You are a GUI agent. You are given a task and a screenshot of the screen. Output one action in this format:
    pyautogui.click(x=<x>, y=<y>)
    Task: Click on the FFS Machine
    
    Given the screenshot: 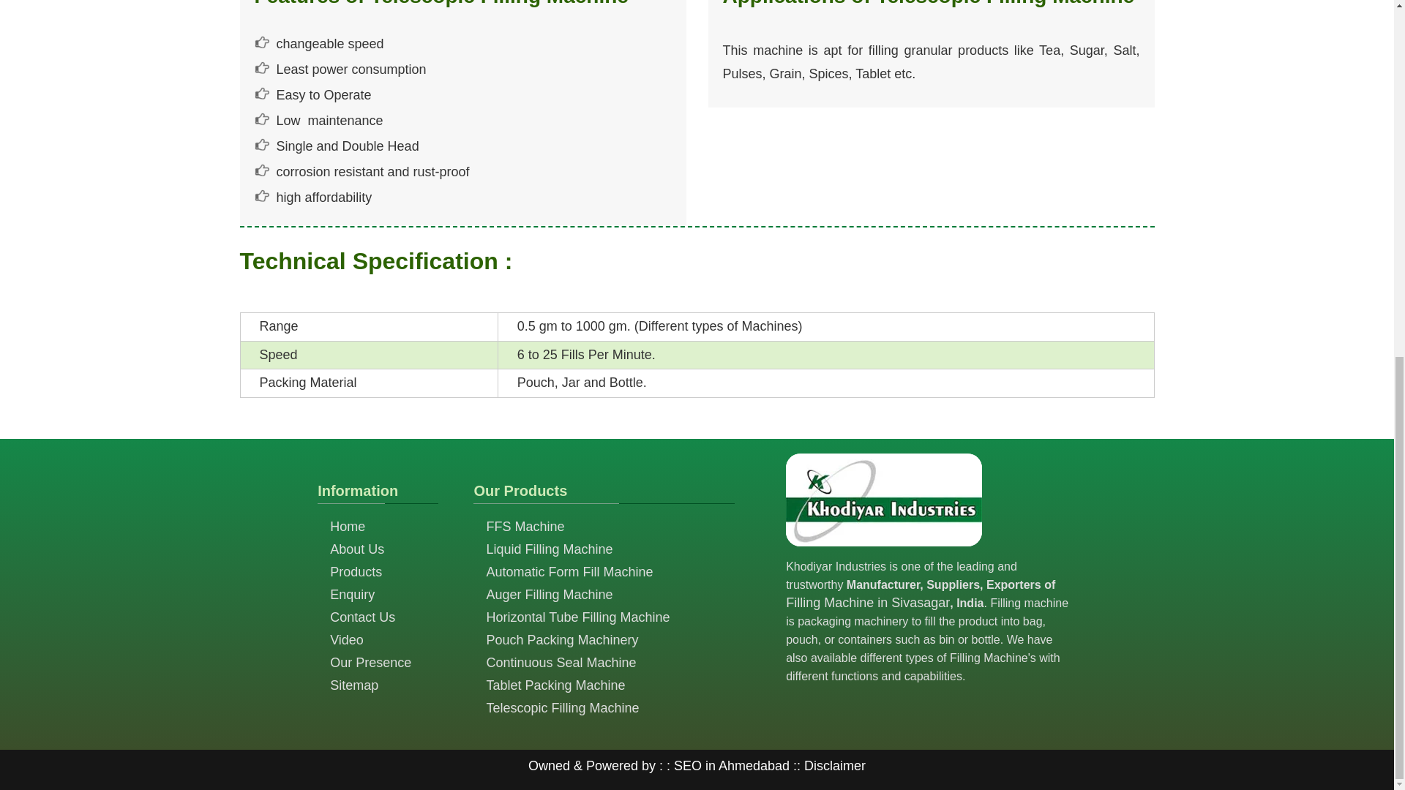 What is the action you would take?
    pyautogui.click(x=525, y=527)
    